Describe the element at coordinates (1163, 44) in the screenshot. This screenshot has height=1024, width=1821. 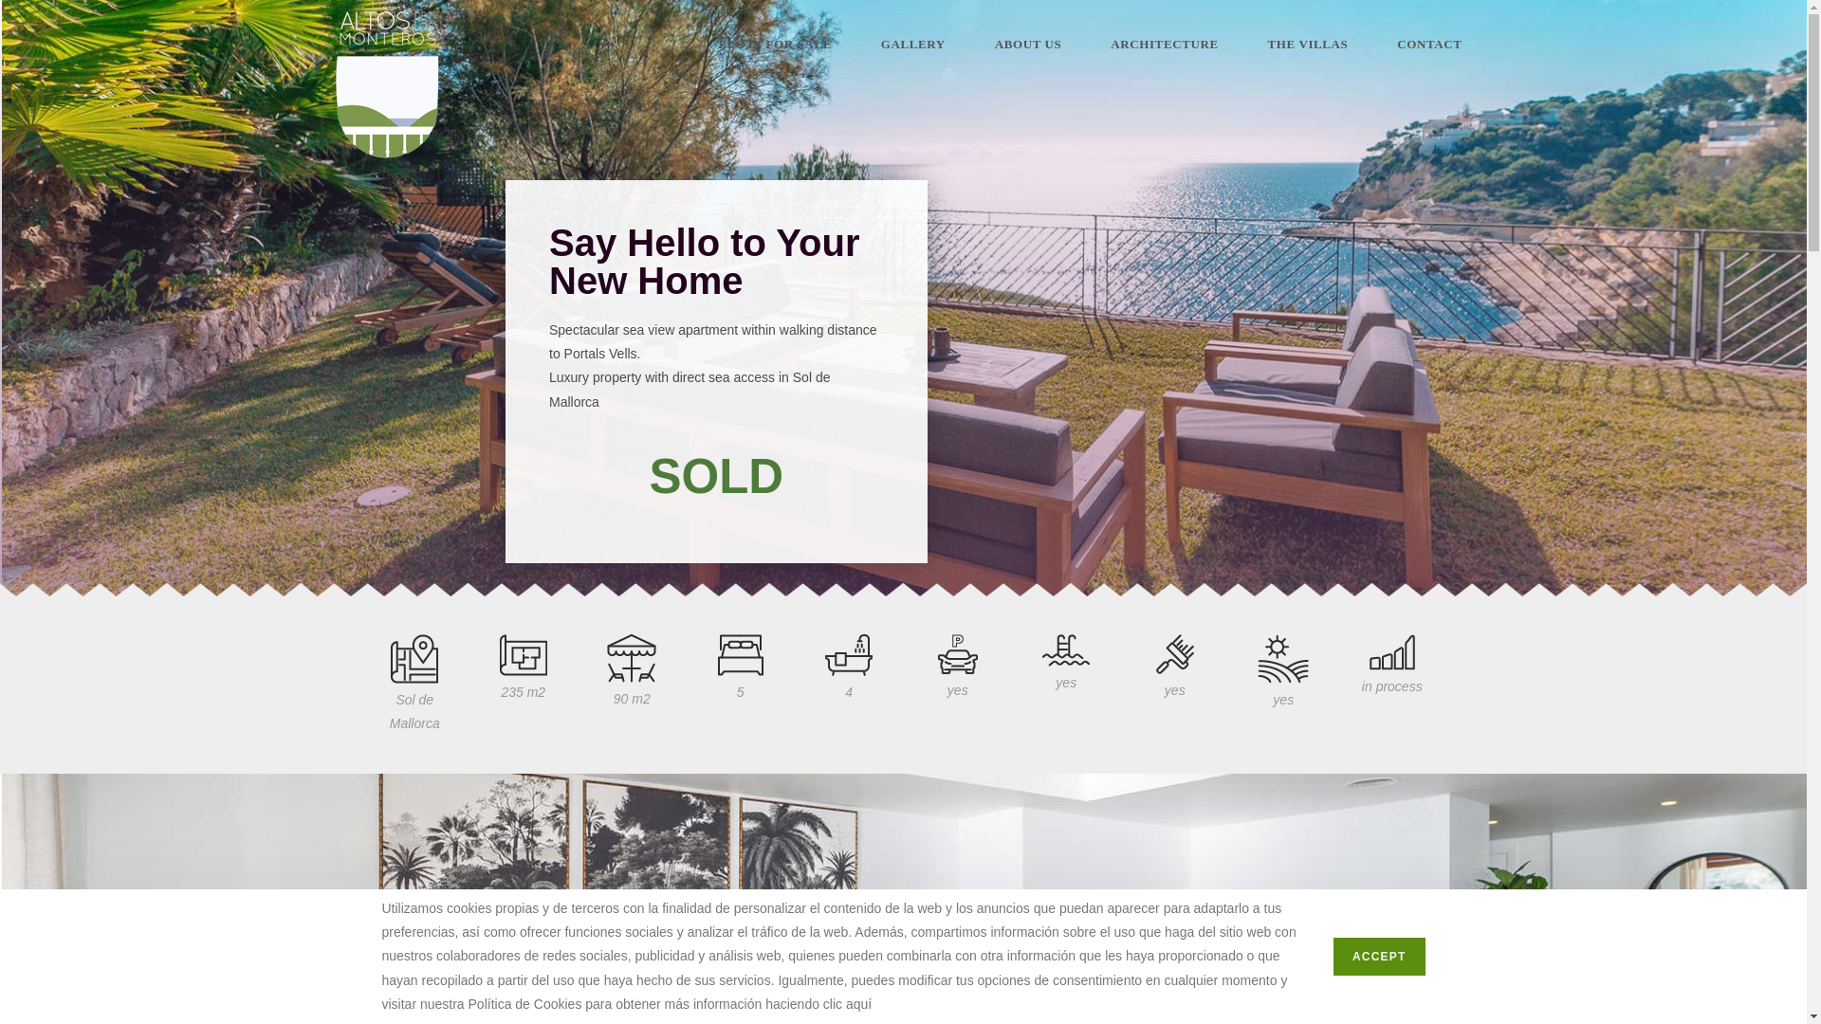
I see `ARCHITECTURE` at that location.